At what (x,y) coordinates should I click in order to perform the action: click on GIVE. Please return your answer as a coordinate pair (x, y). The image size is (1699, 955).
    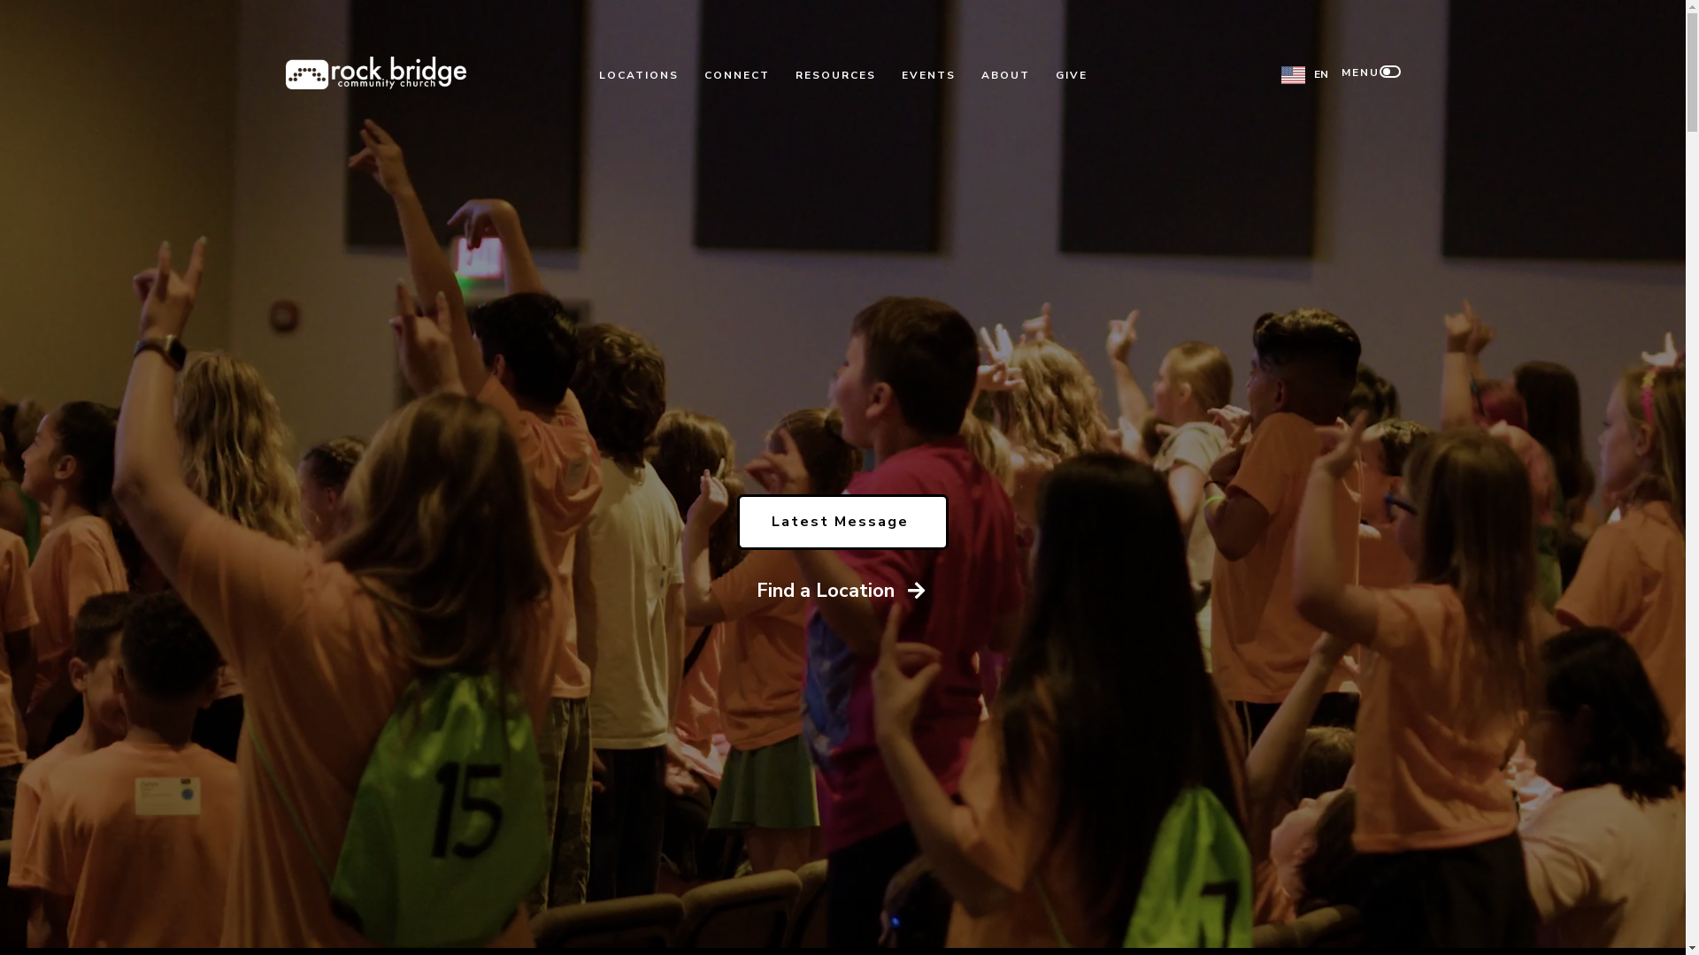
    Looking at the image, I should click on (1072, 75).